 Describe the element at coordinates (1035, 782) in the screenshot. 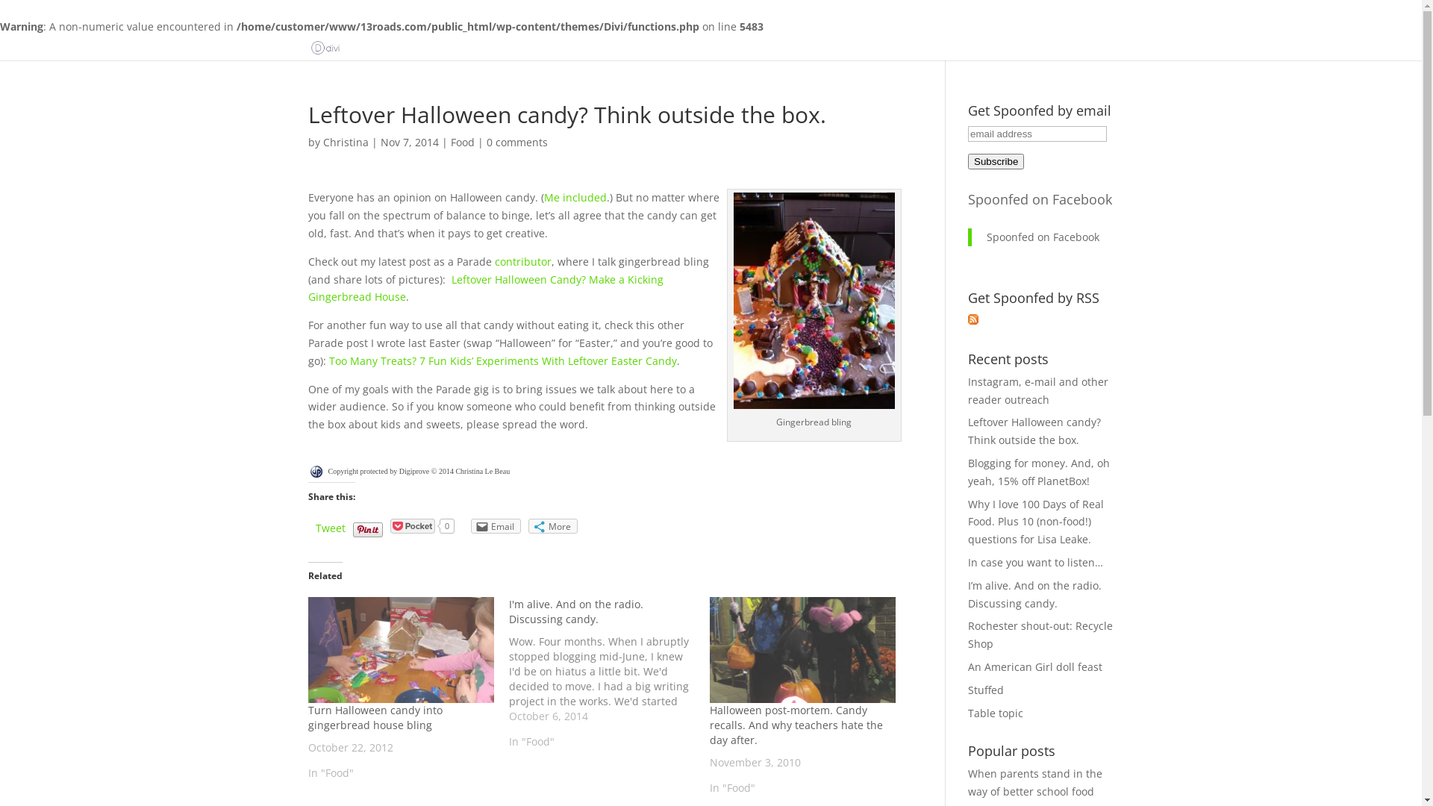

I see `When parents stand in the way of better school food` at that location.